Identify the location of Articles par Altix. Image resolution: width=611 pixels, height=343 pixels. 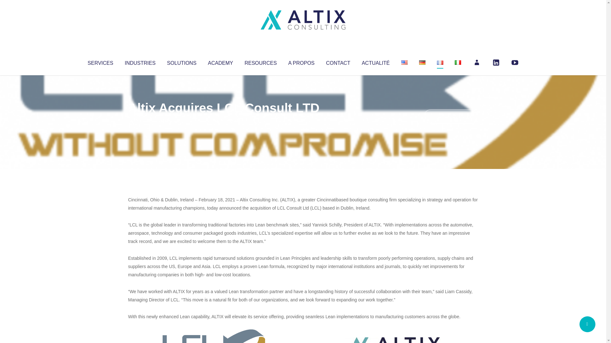
(140, 121).